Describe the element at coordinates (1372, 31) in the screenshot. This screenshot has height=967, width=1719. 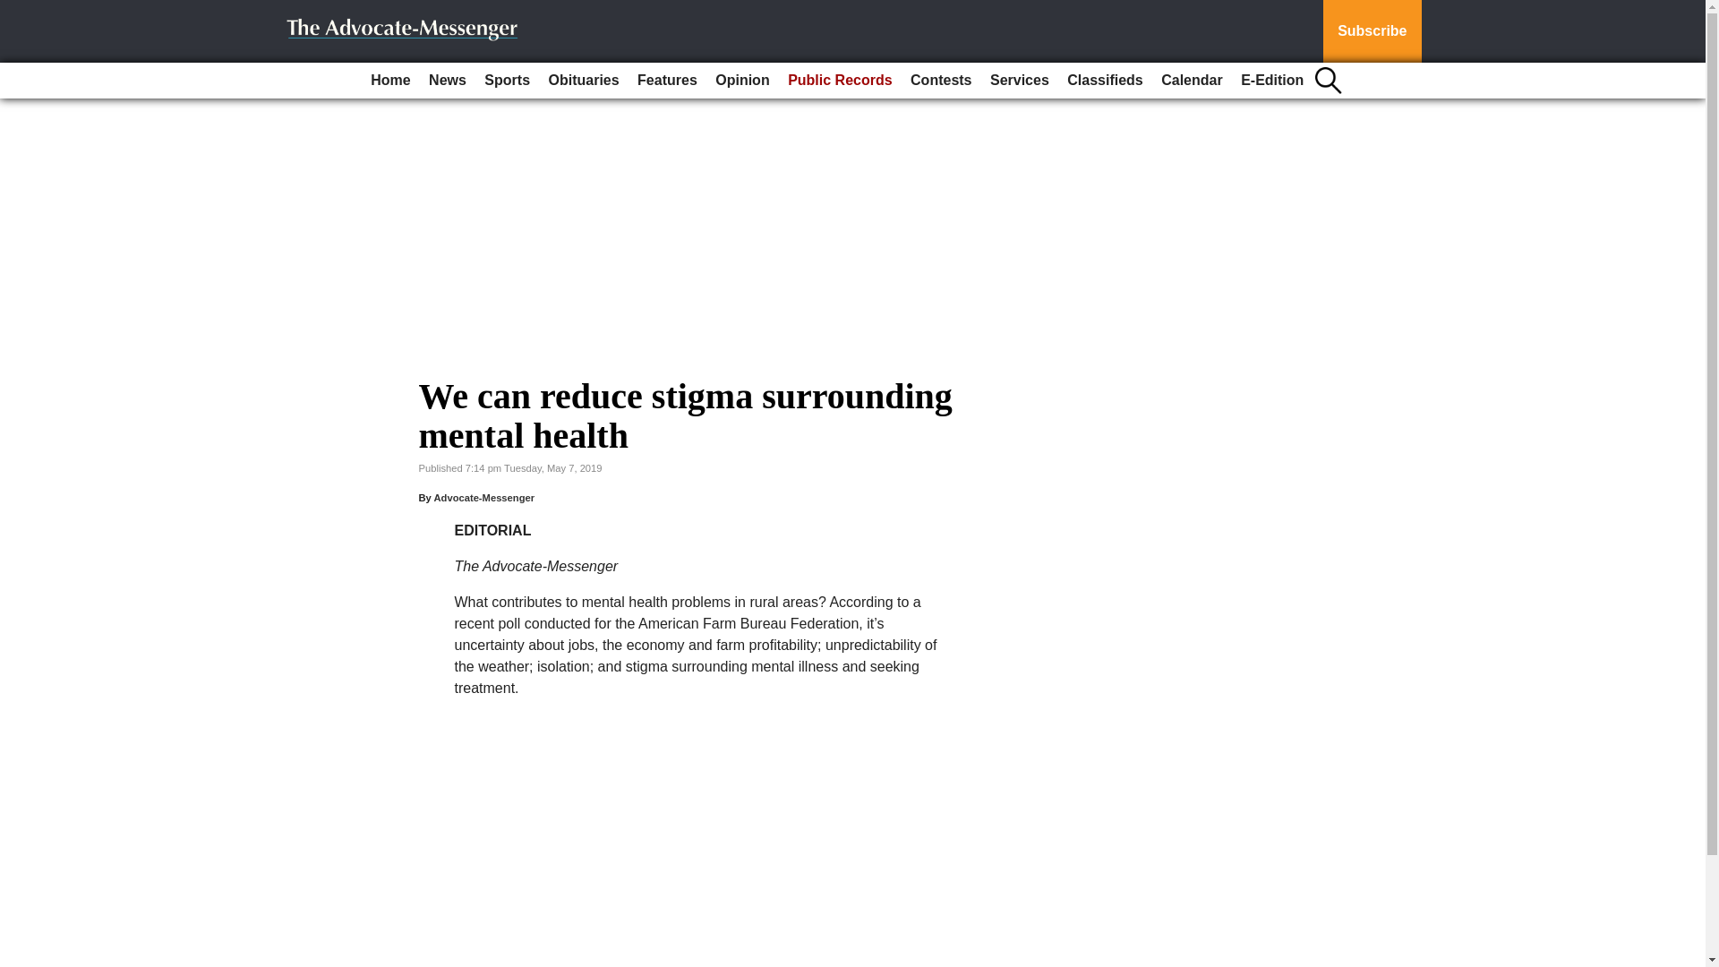
I see `Subscribe` at that location.